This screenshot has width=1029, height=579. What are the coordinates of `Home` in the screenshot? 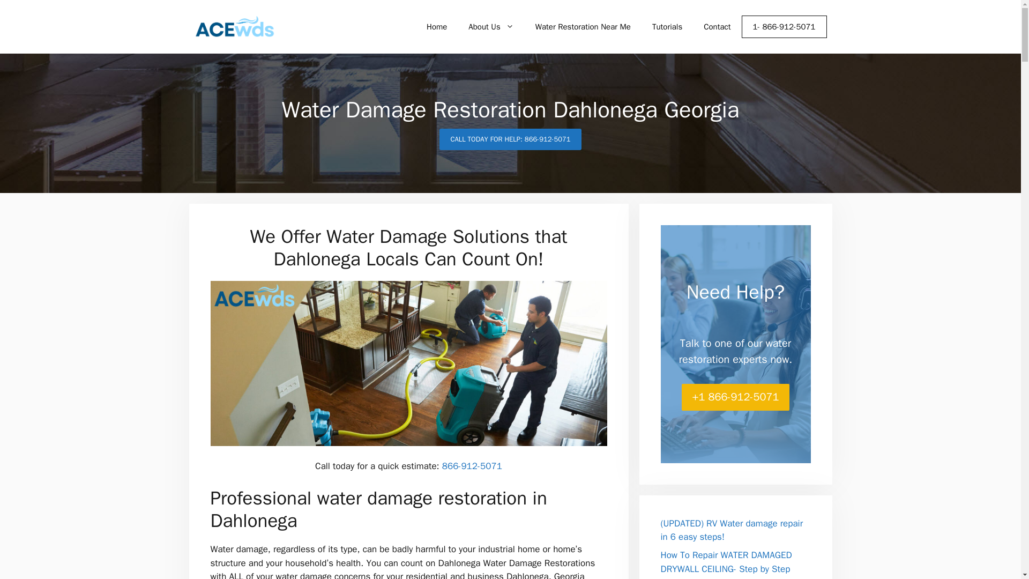 It's located at (436, 27).